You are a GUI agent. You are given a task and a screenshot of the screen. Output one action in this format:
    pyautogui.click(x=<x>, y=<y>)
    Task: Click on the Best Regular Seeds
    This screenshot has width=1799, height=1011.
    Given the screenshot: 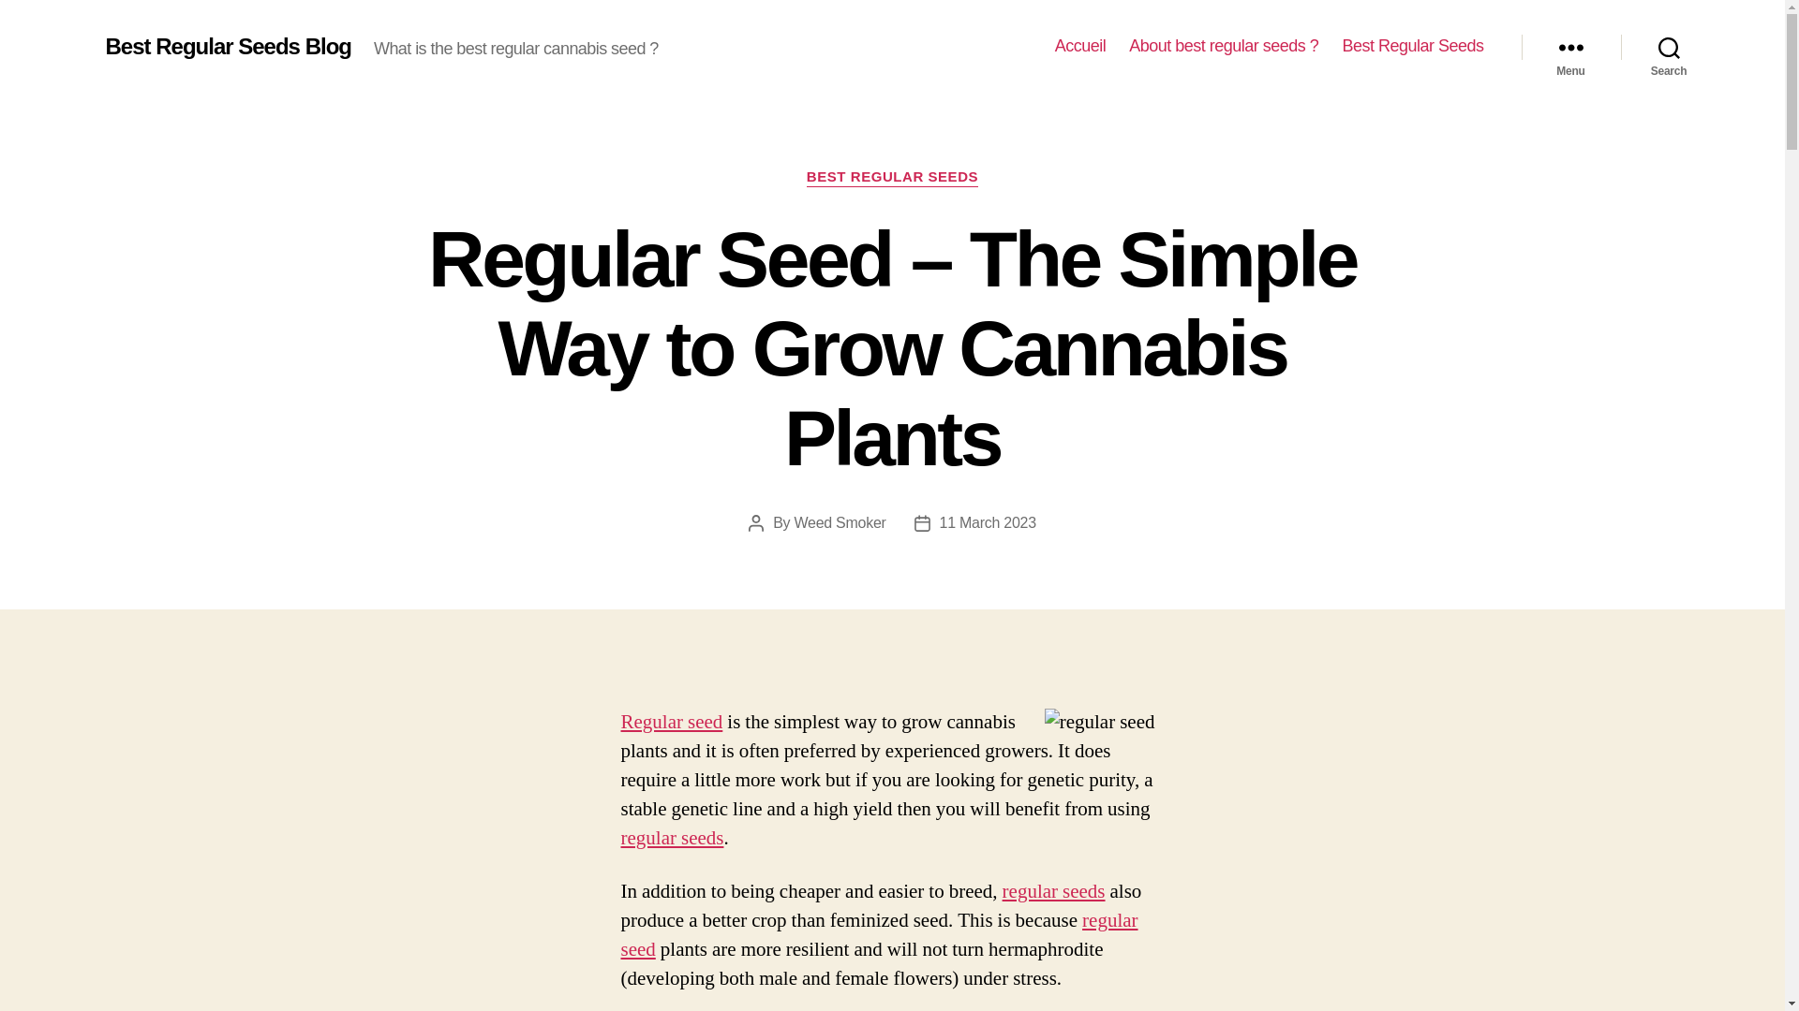 What is the action you would take?
    pyautogui.click(x=1412, y=46)
    